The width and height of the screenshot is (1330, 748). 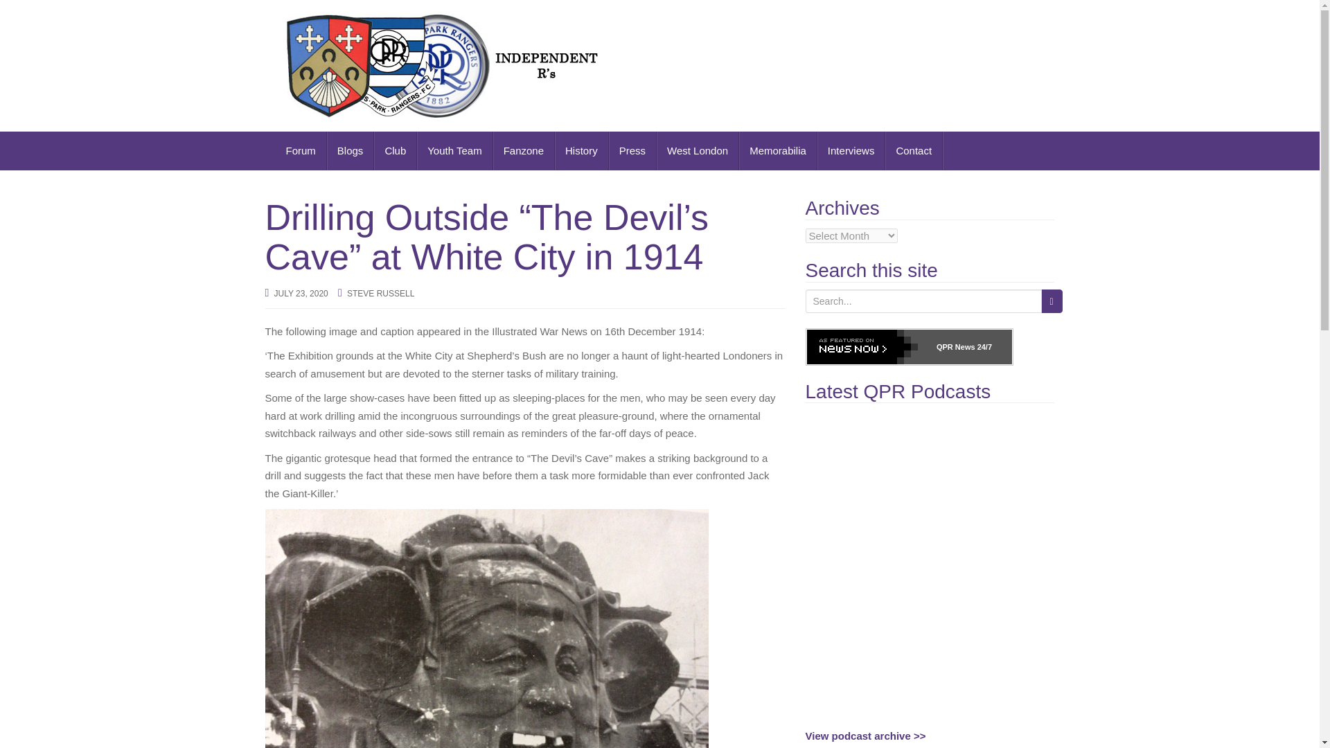 I want to click on Blogs, so click(x=351, y=151).